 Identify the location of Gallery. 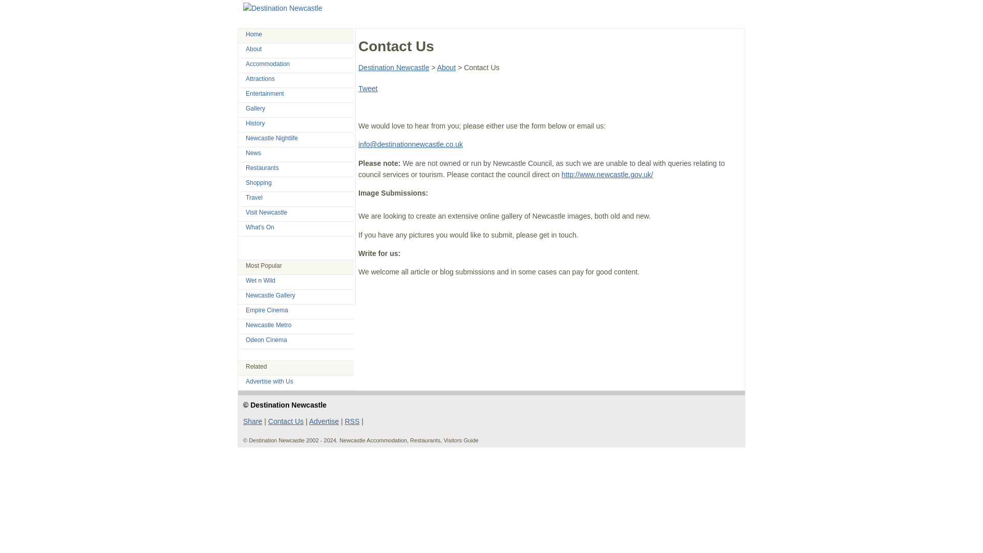
(255, 109).